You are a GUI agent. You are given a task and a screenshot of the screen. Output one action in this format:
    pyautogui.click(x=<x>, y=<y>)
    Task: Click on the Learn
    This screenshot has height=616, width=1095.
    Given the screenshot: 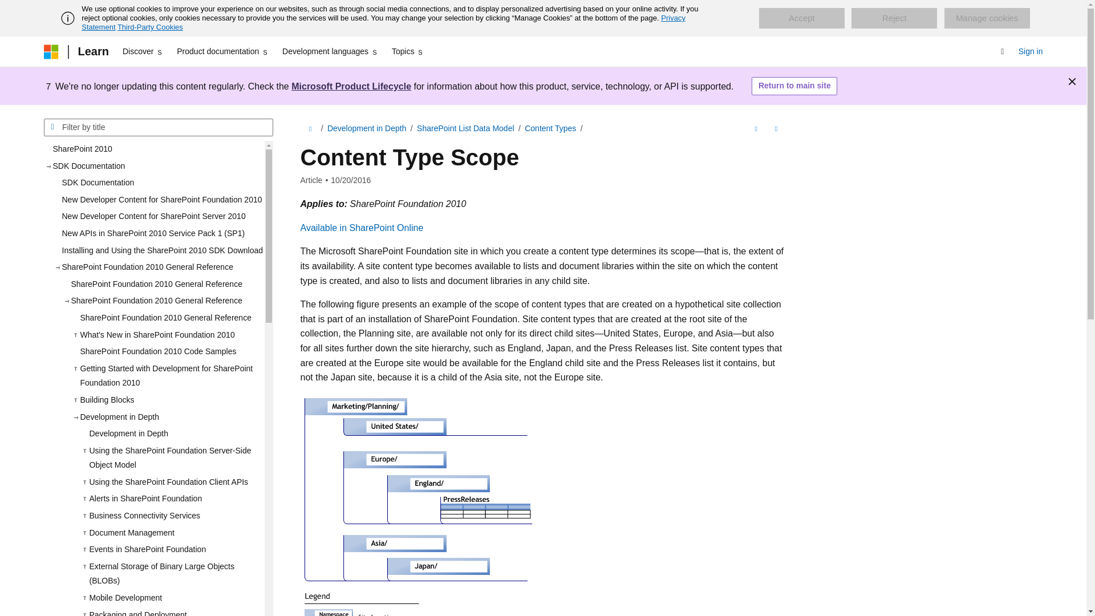 What is the action you would take?
    pyautogui.click(x=92, y=51)
    